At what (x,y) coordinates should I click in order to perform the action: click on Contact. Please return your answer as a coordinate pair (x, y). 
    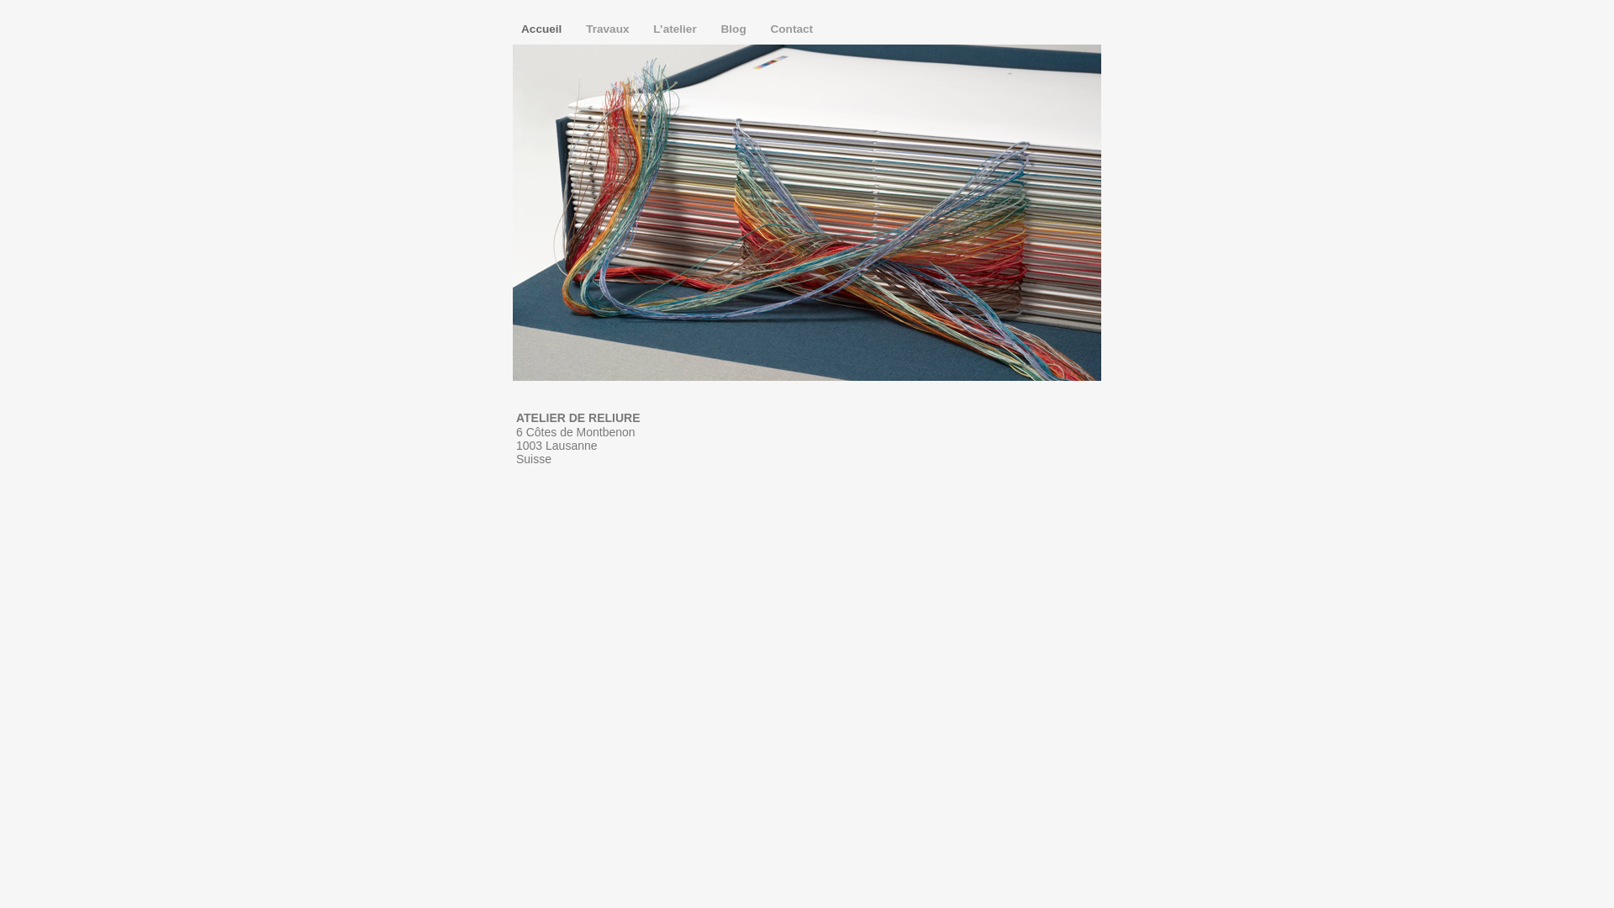
    Looking at the image, I should click on (792, 29).